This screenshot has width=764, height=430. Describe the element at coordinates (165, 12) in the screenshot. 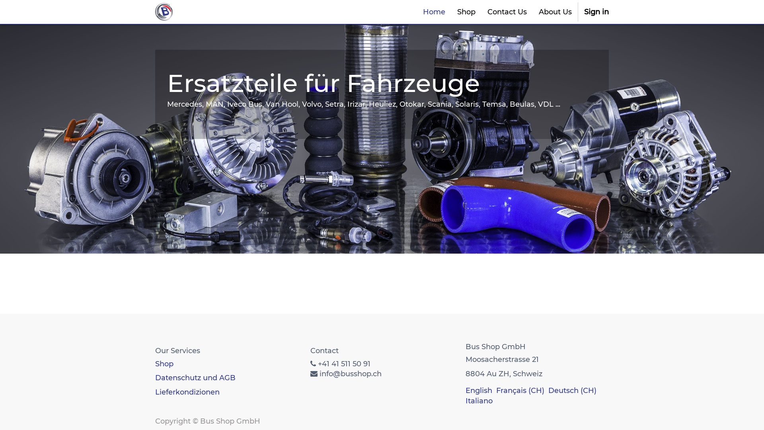

I see `Bus Shop GmbH` at that location.